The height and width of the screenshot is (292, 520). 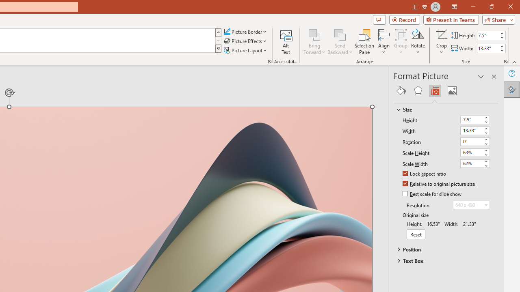 I want to click on Size & Properties, so click(x=435, y=91).